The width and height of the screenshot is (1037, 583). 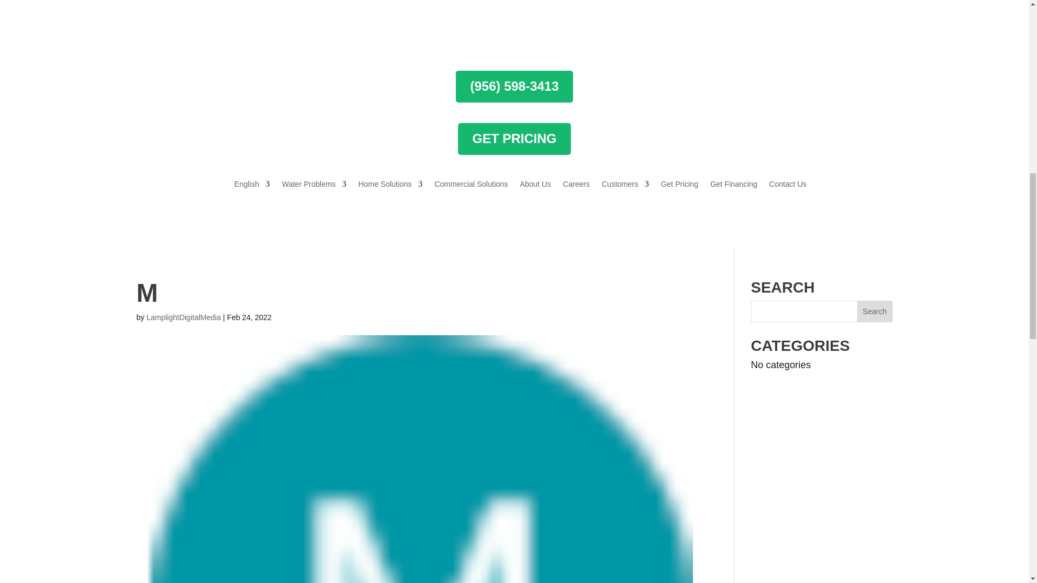 I want to click on Search, so click(x=875, y=311).